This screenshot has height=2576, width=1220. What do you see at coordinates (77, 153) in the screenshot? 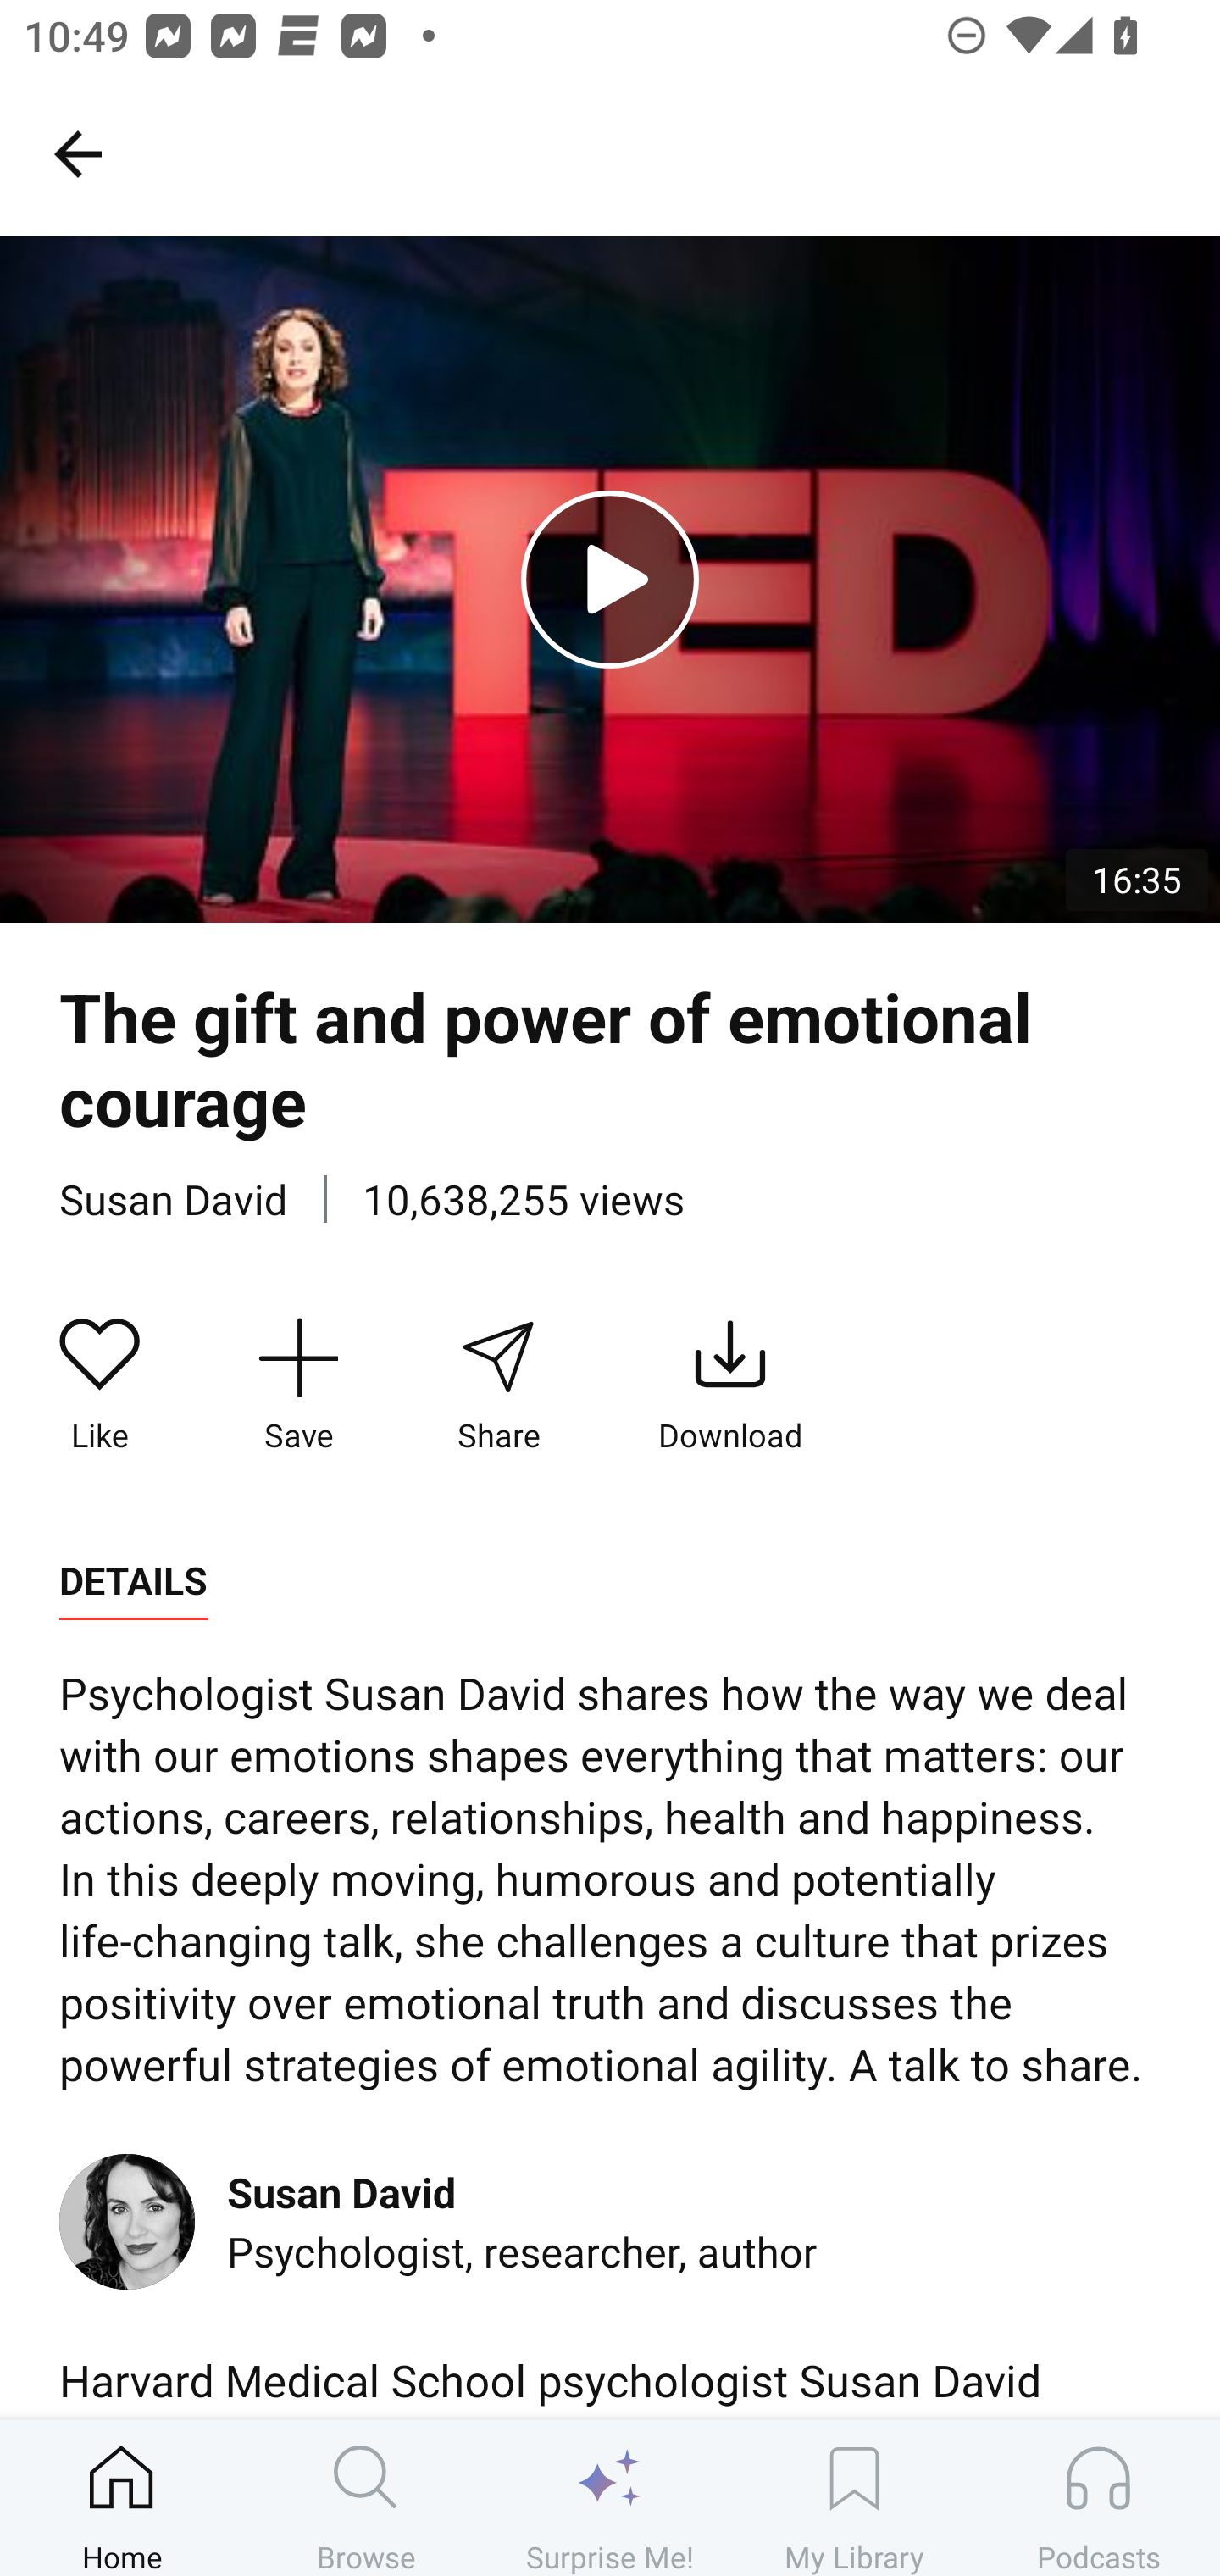
I see `Home, back` at bounding box center [77, 153].